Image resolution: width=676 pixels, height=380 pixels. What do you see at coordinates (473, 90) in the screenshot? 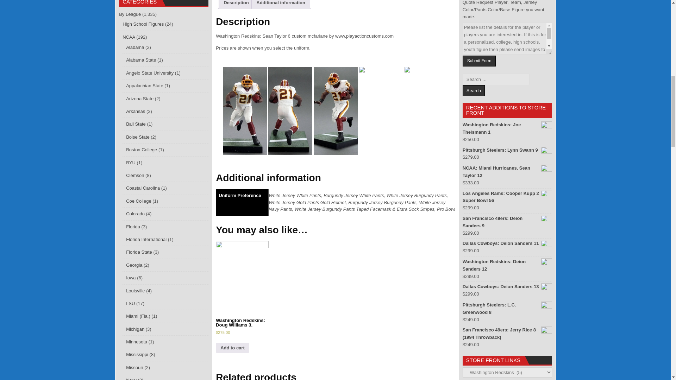
I see `Search` at bounding box center [473, 90].